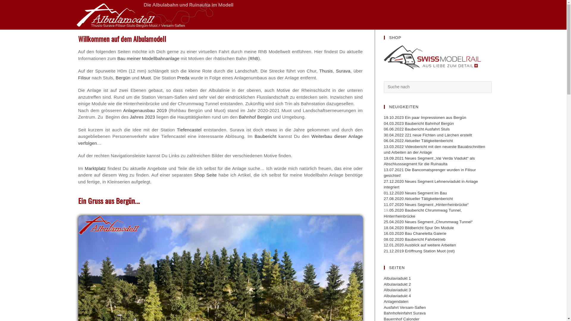 The image size is (571, 321). What do you see at coordinates (405, 307) in the screenshot?
I see `Ausfahrt Versam-Safien` at bounding box center [405, 307].